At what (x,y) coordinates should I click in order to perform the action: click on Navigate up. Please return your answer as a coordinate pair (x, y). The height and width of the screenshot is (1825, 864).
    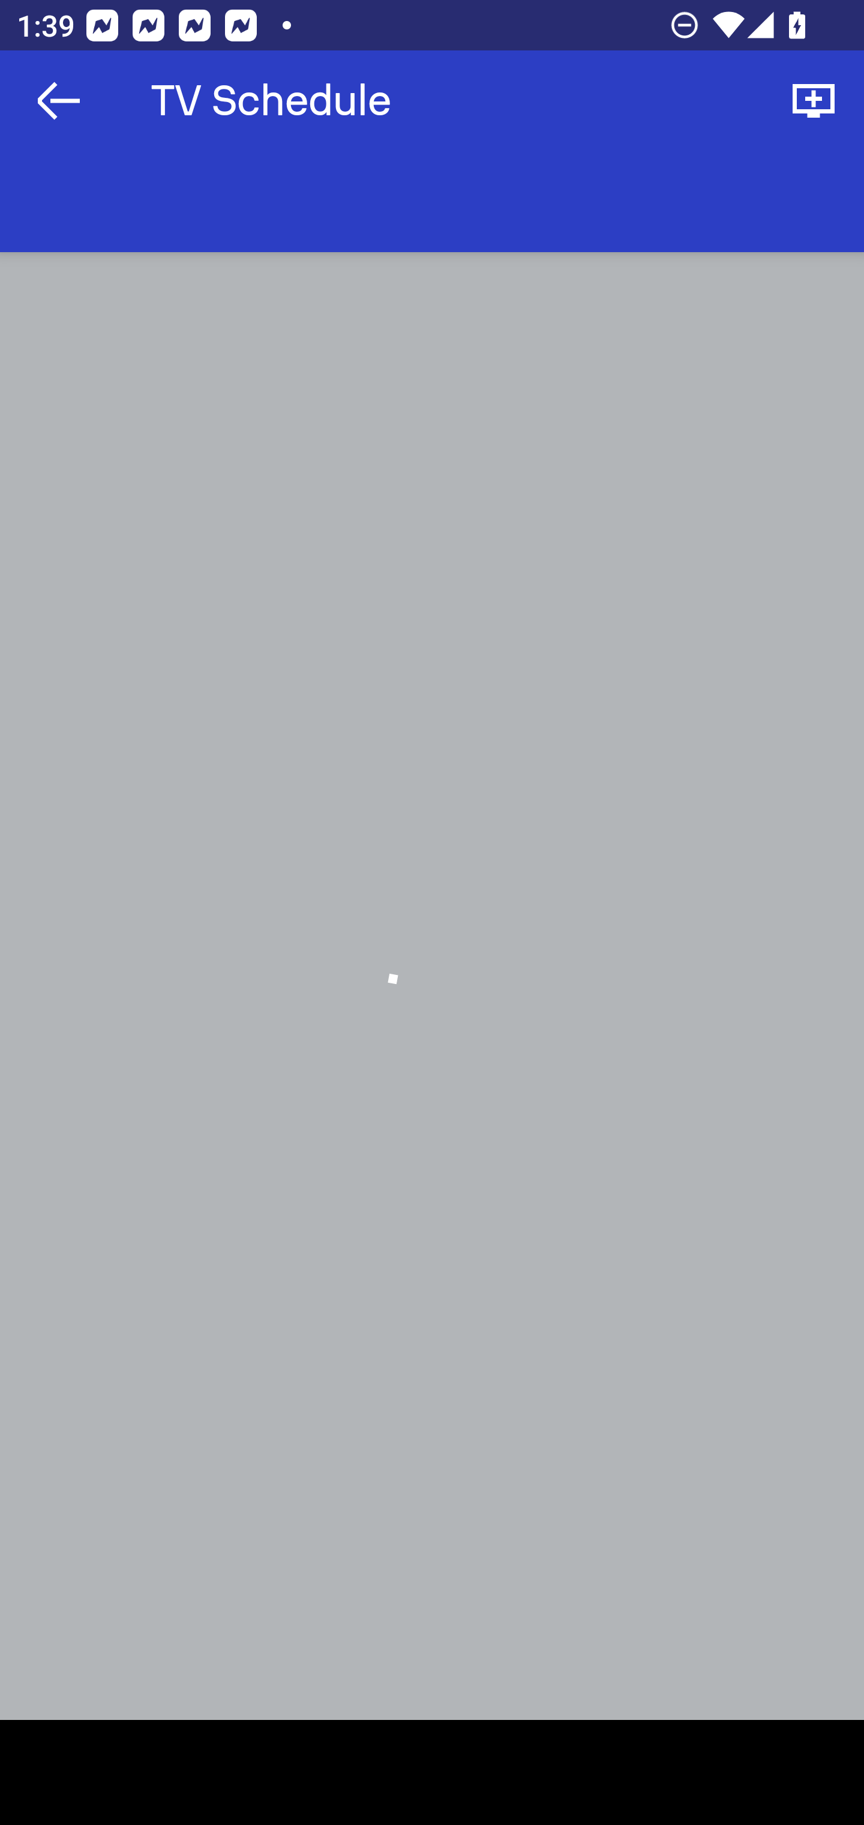
    Looking at the image, I should click on (59, 101).